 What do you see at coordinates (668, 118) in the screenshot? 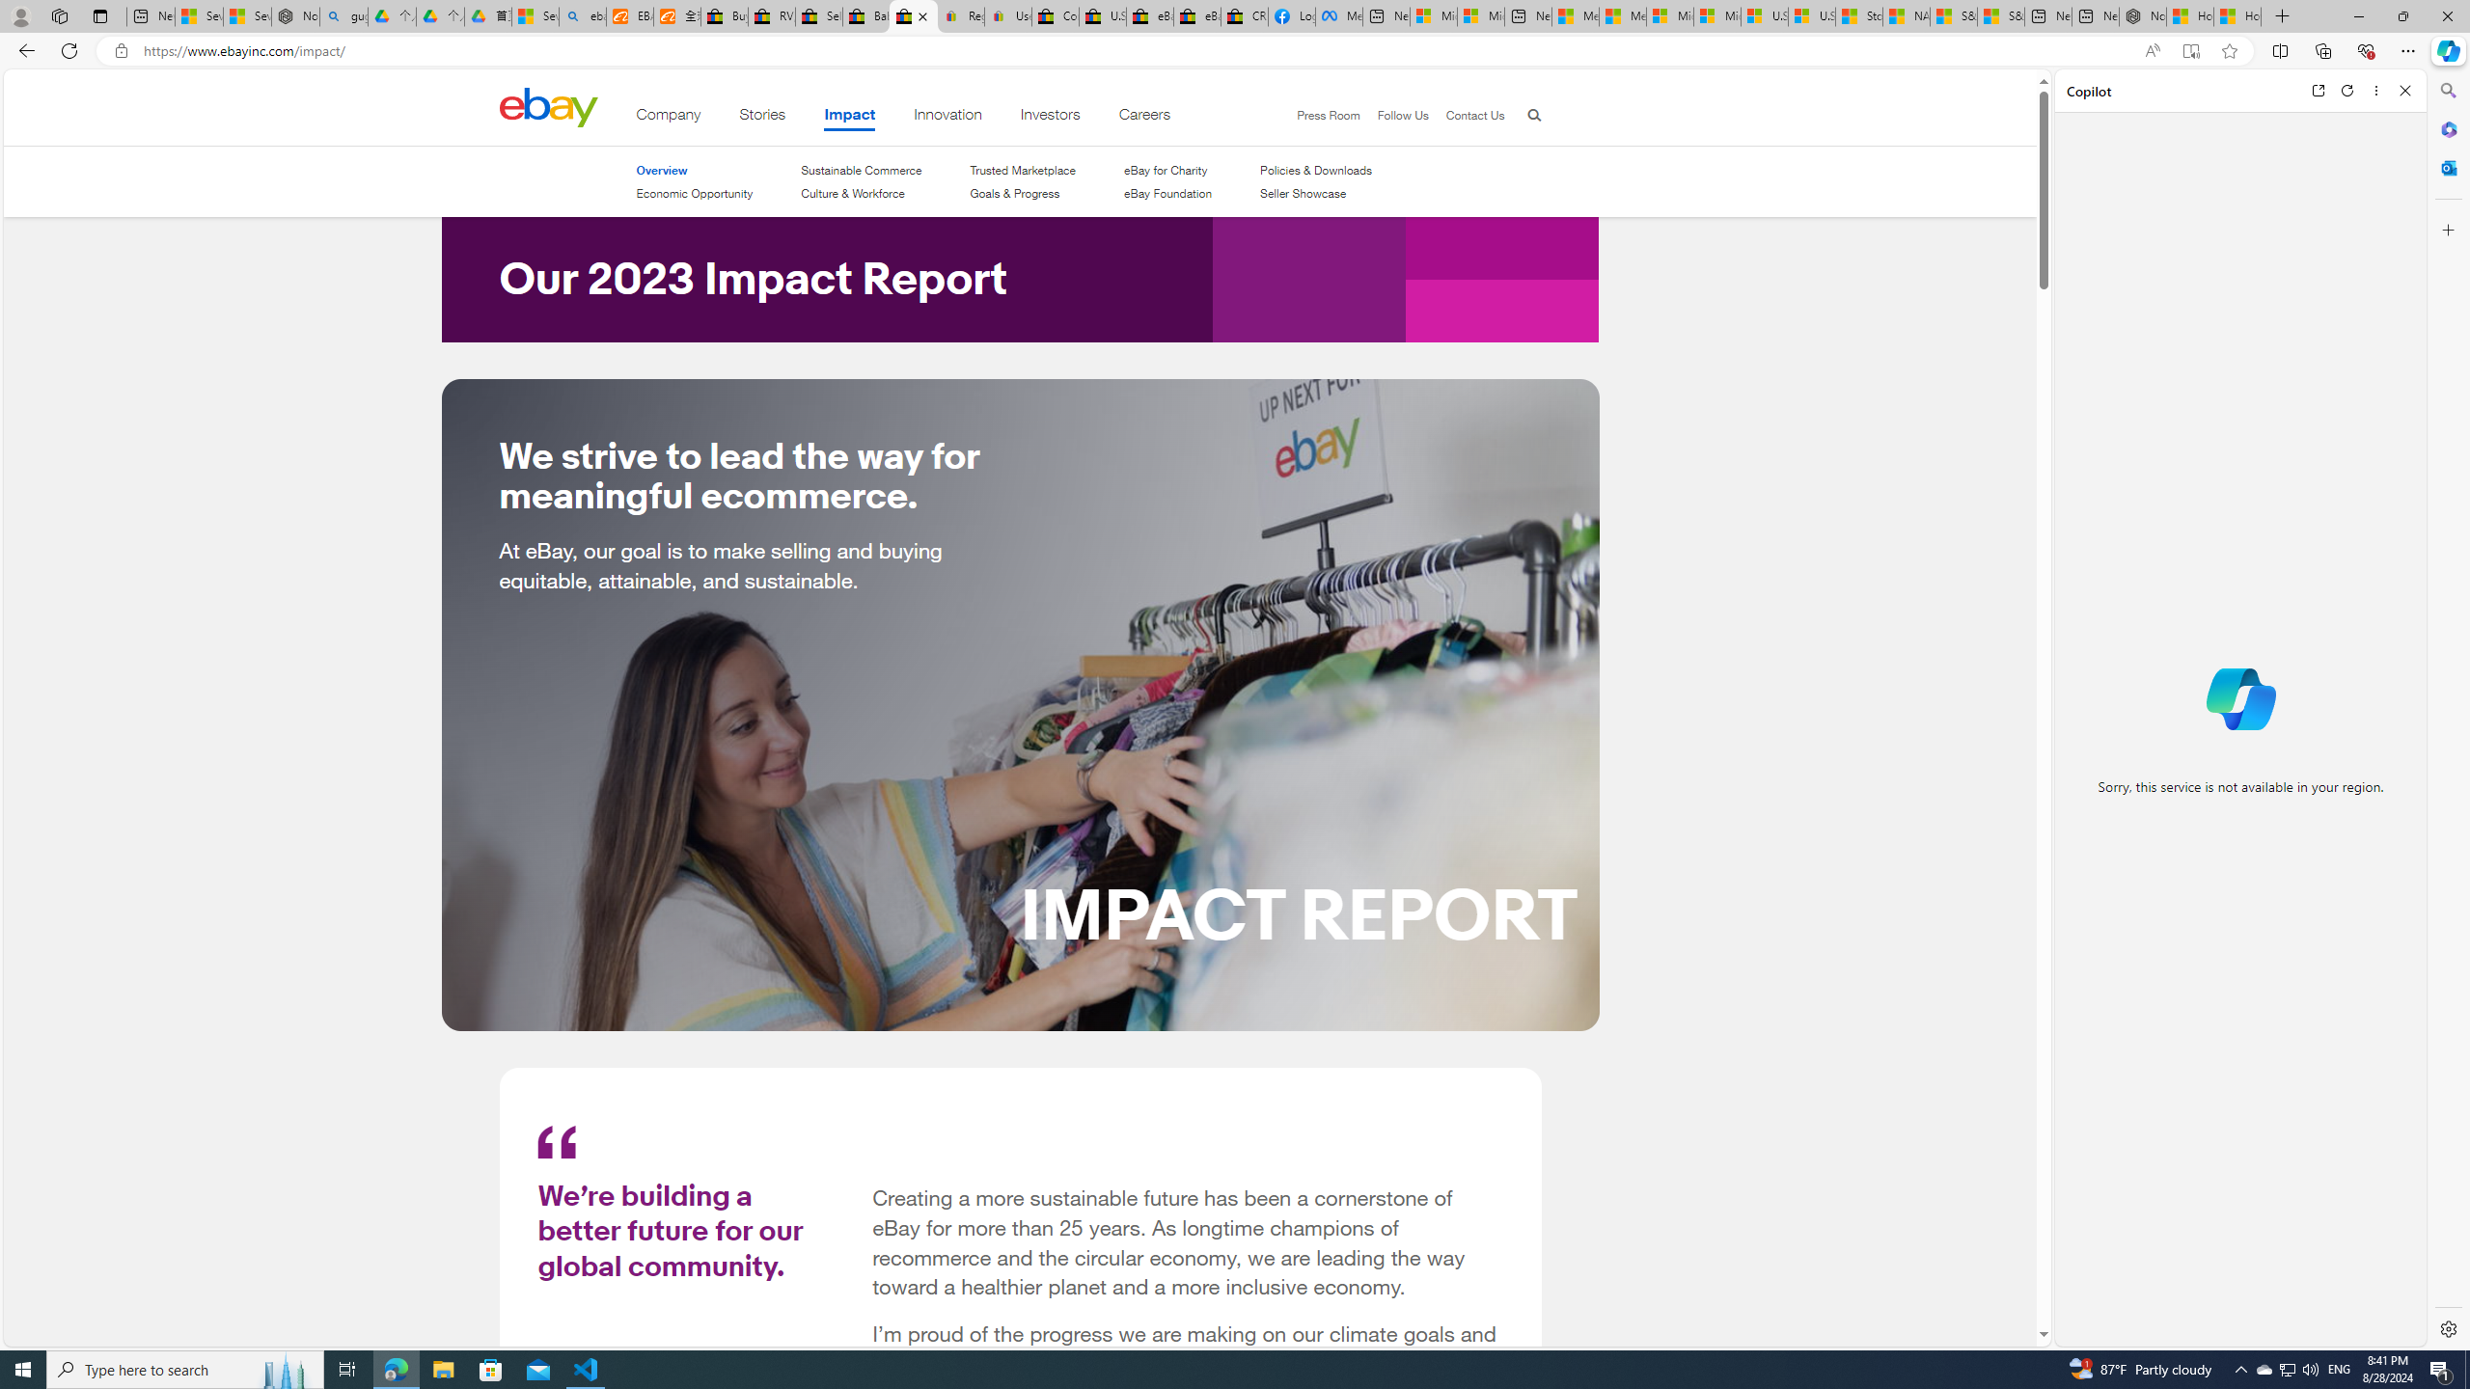
I see `Company` at bounding box center [668, 118].